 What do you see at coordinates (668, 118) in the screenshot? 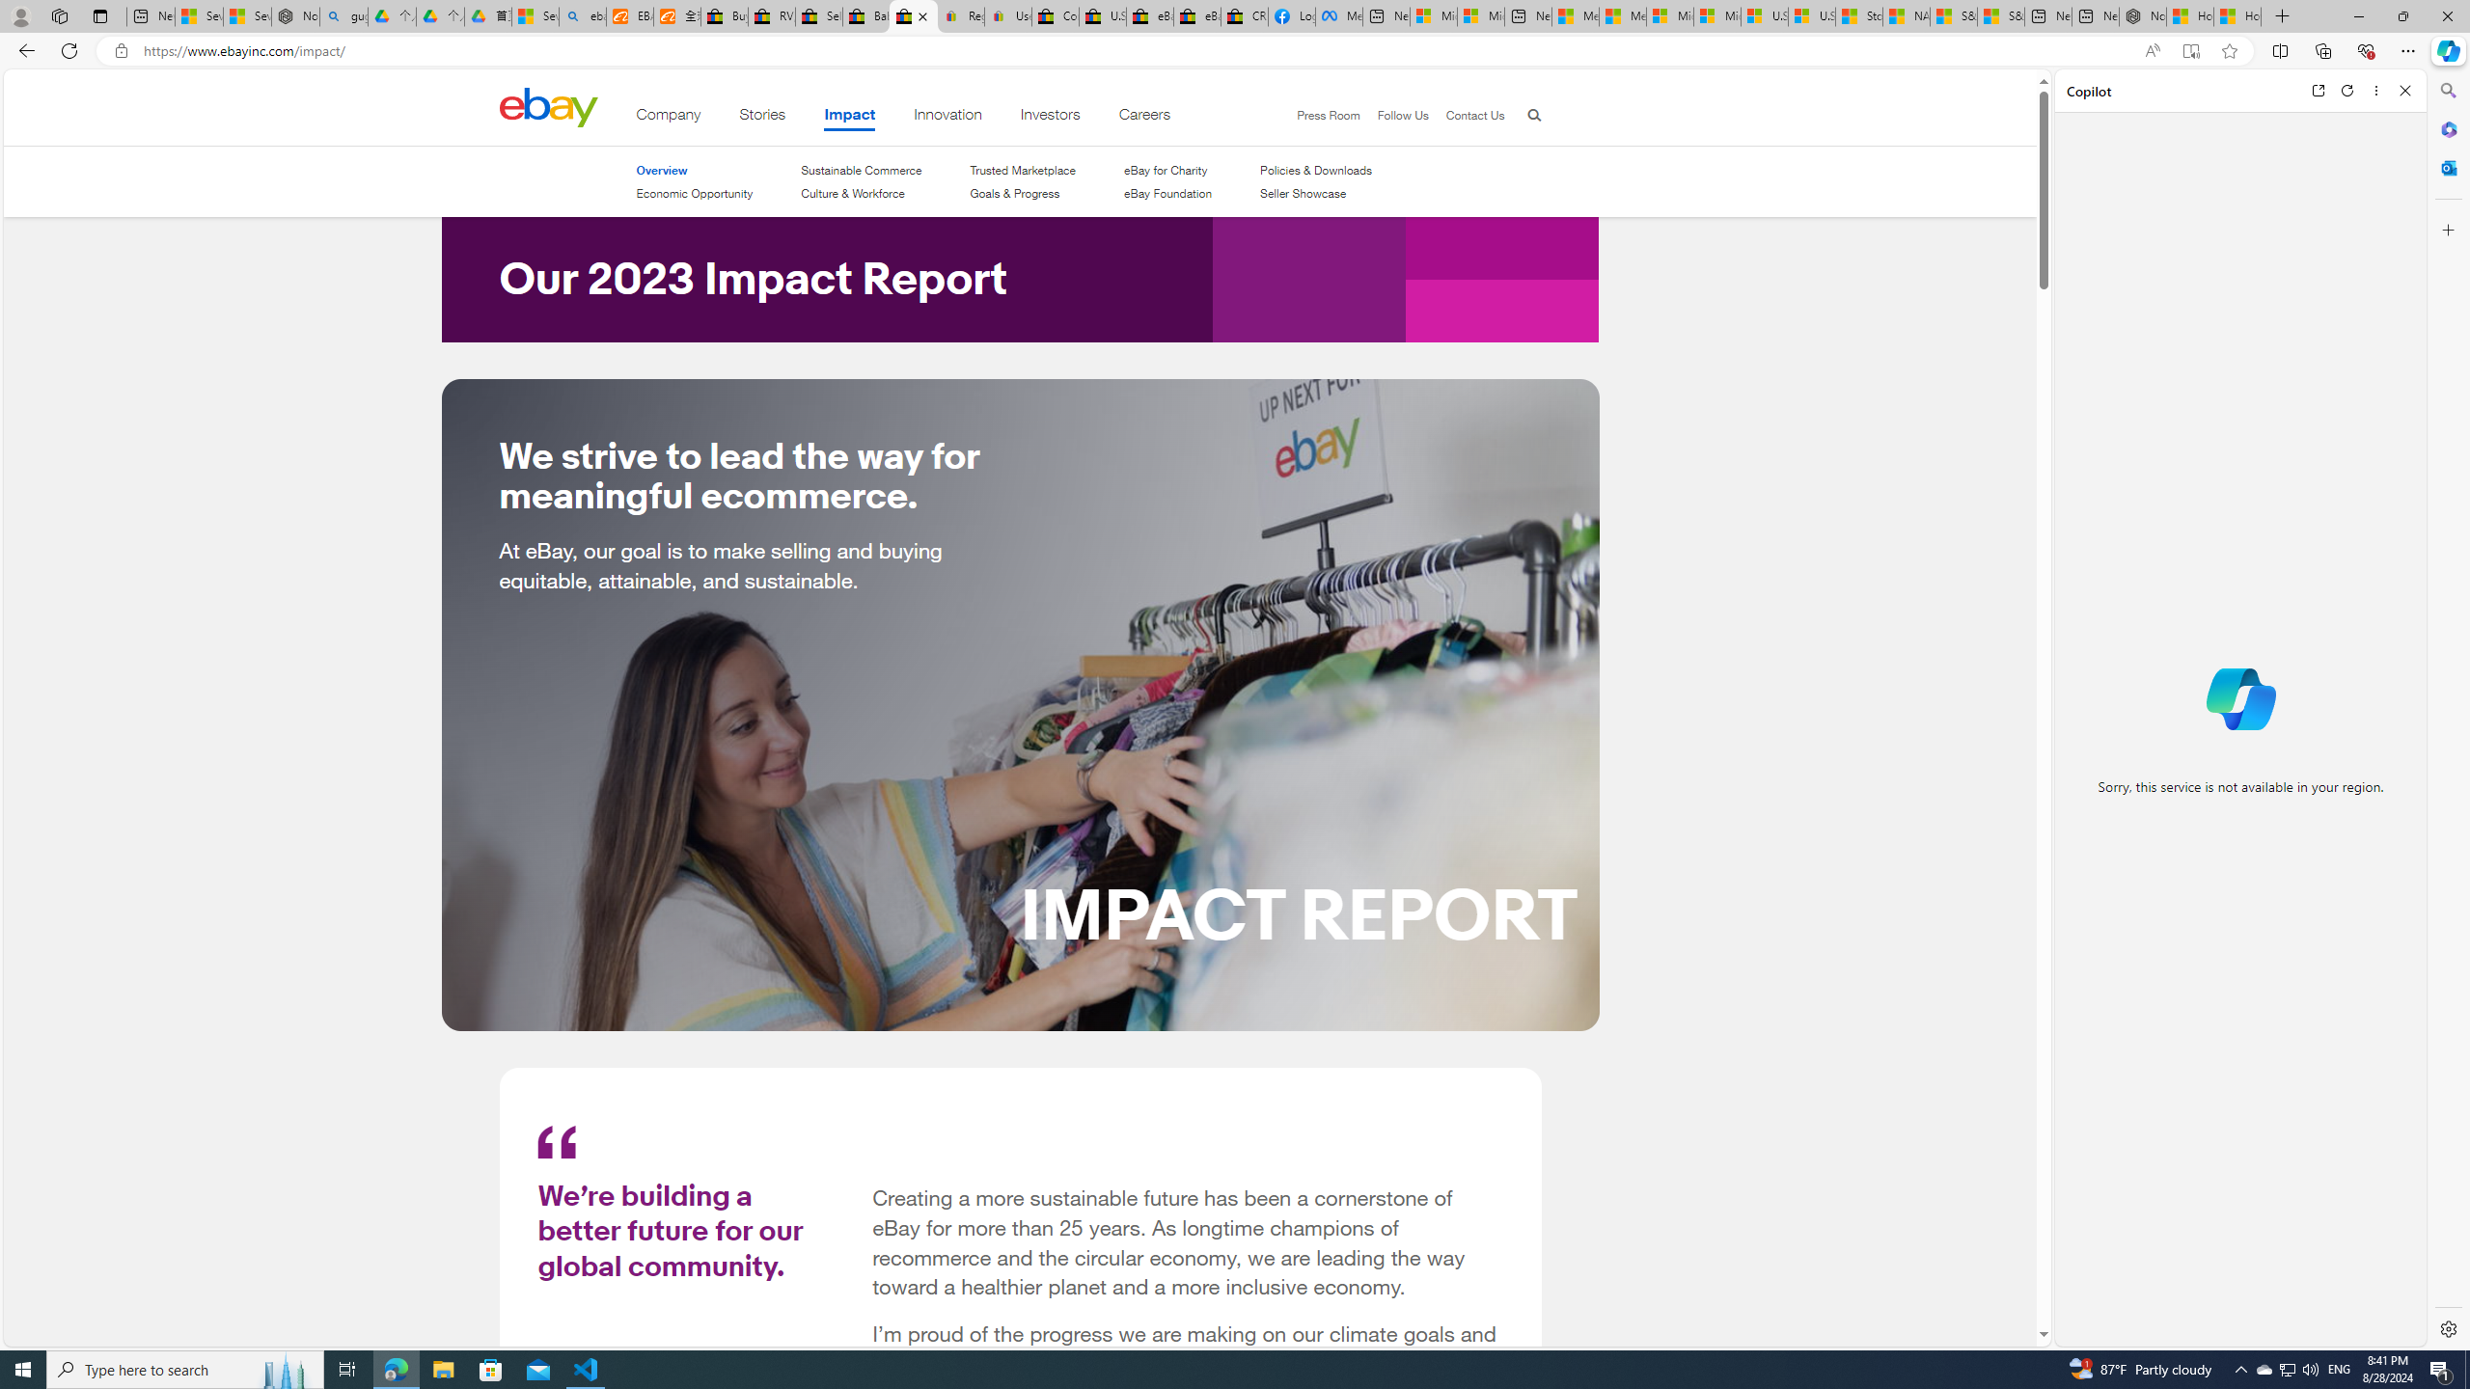
I see `Company` at bounding box center [668, 118].